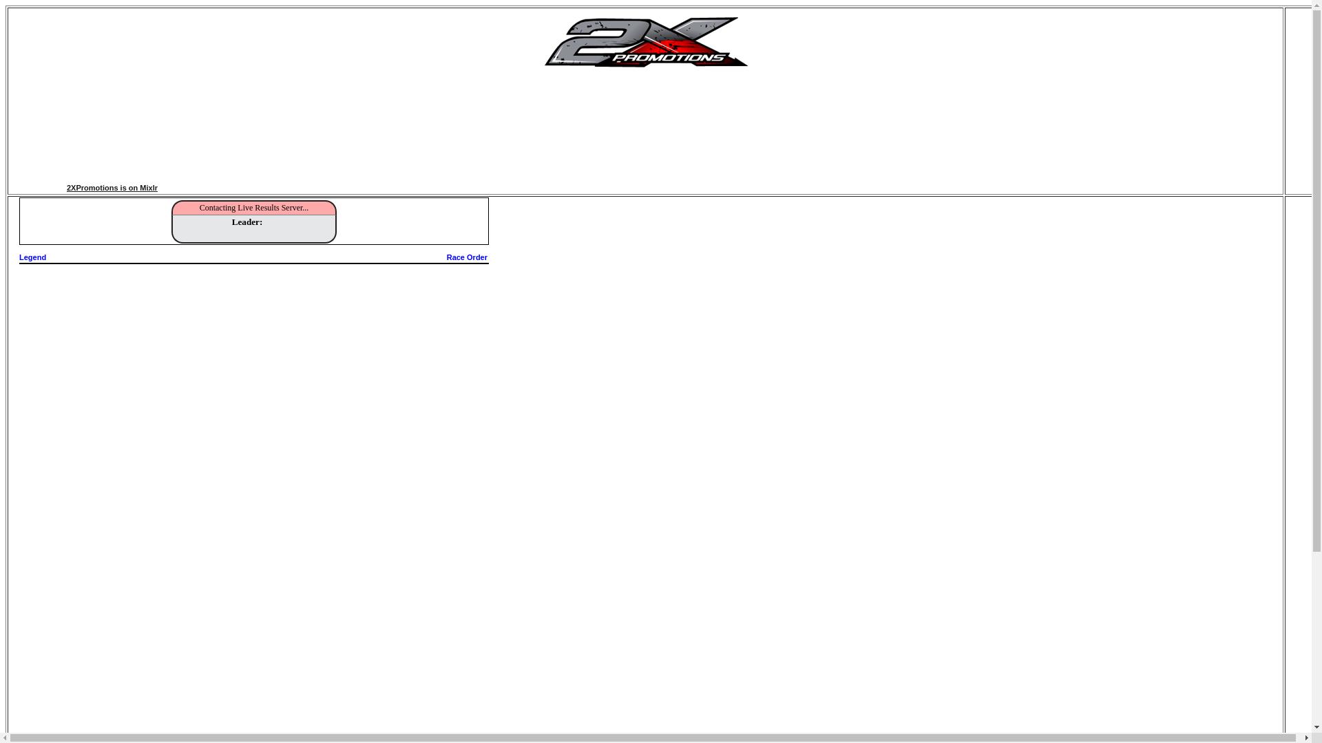 The width and height of the screenshot is (1322, 743). Describe the element at coordinates (141, 194) in the screenshot. I see `2XPromotions is on Mixlr` at that location.